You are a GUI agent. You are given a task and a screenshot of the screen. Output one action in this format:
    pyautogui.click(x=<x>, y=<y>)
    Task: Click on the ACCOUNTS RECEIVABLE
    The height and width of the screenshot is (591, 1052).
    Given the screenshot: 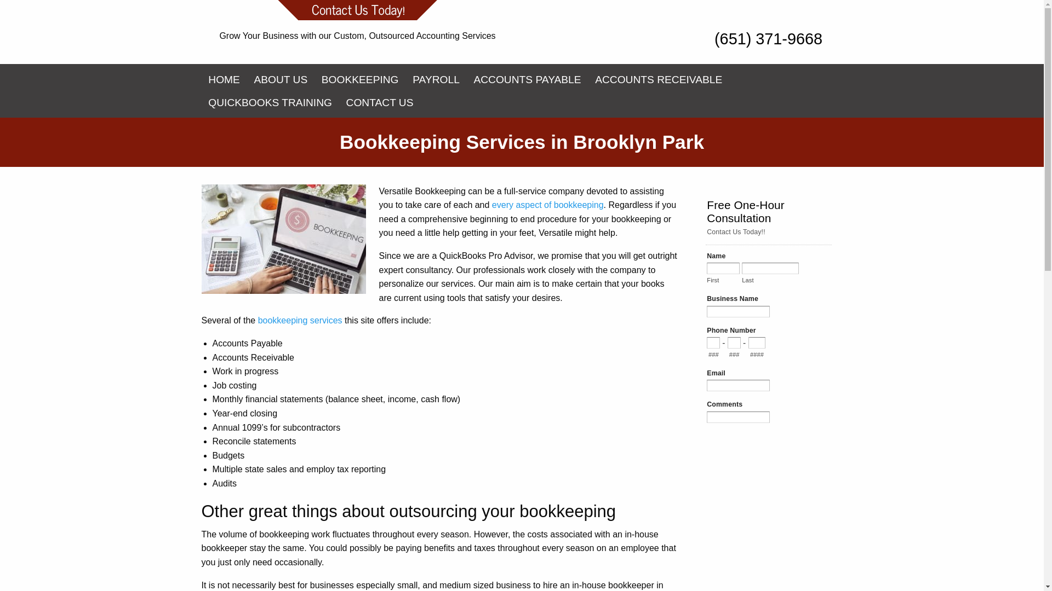 What is the action you would take?
    pyautogui.click(x=659, y=80)
    